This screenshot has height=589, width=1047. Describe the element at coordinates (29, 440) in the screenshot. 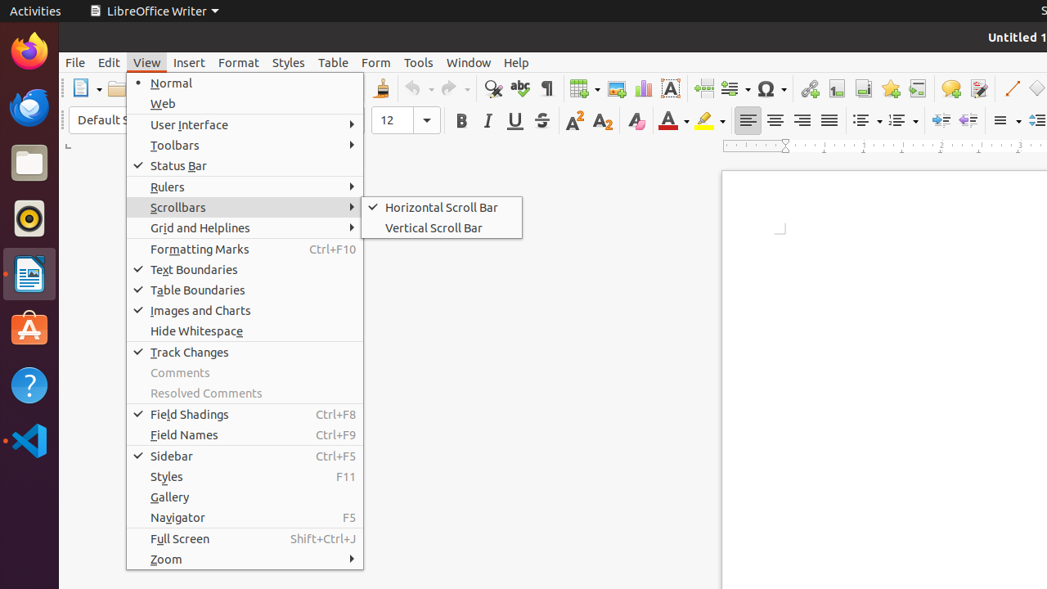

I see `Visual Studio Code` at that location.